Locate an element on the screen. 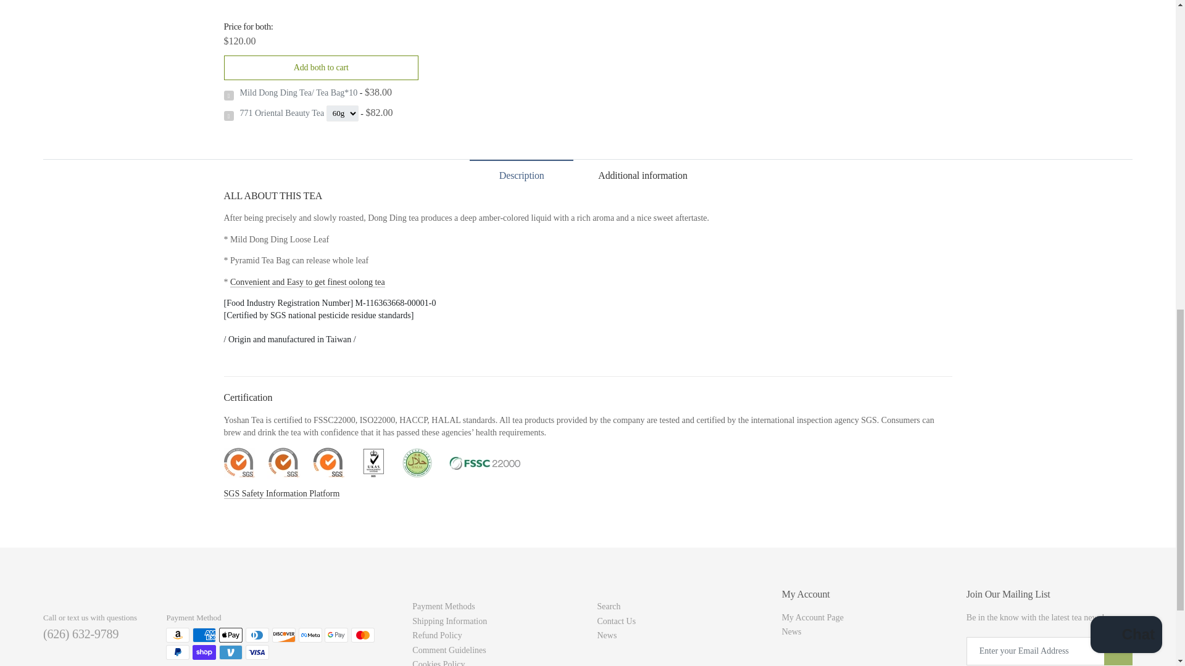  Mastercard is located at coordinates (362, 635).